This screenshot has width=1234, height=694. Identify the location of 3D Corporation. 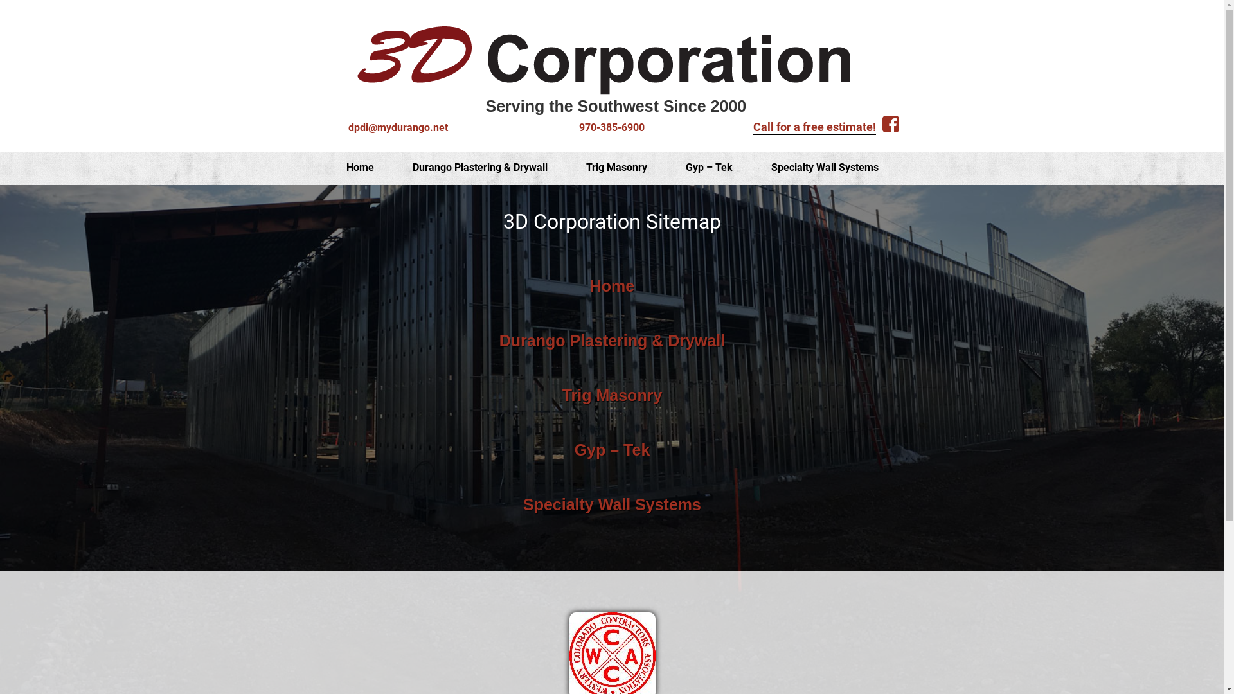
(604, 60).